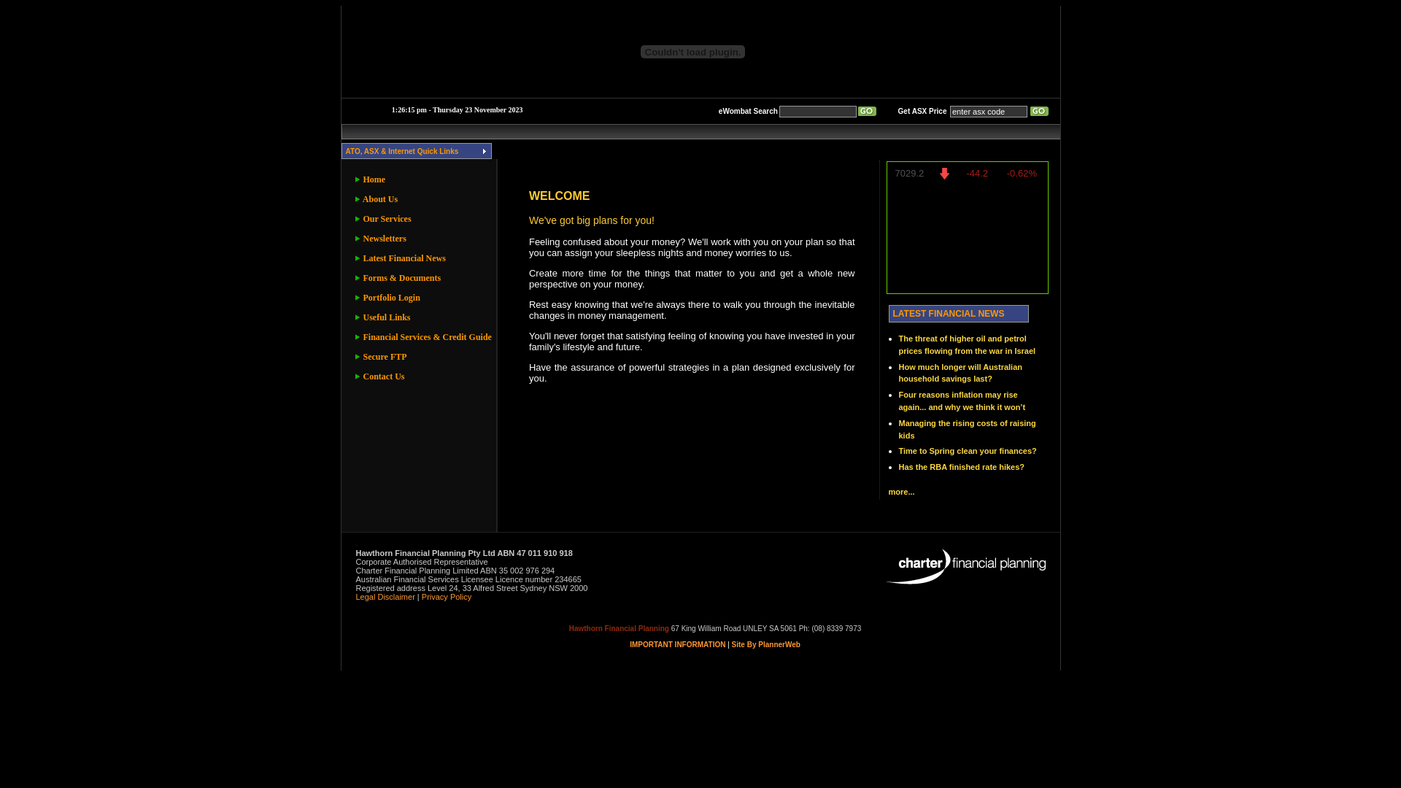  I want to click on     Secure FTP, so click(422, 358).